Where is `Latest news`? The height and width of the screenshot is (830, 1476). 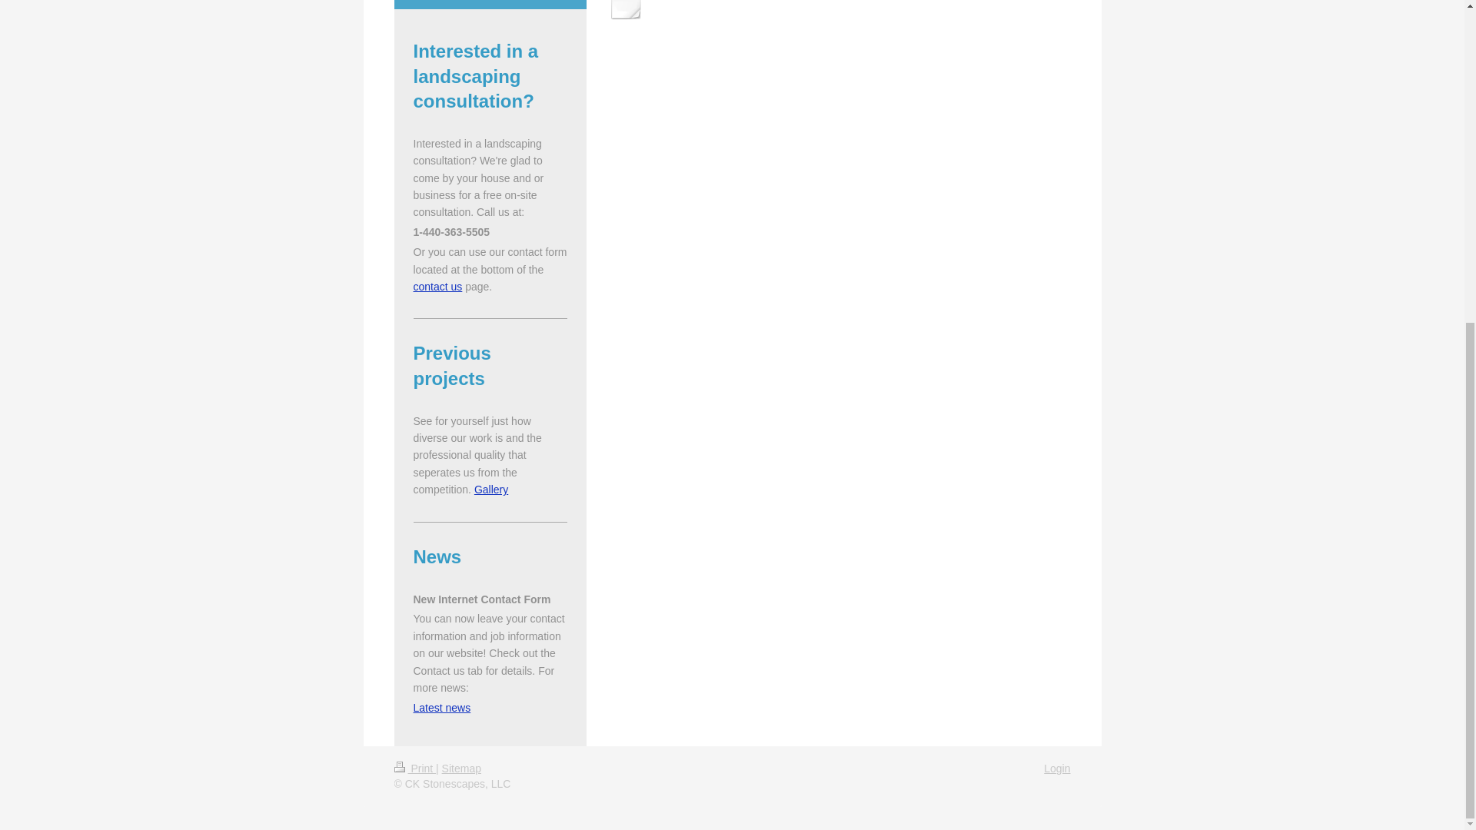
Latest news is located at coordinates (441, 707).